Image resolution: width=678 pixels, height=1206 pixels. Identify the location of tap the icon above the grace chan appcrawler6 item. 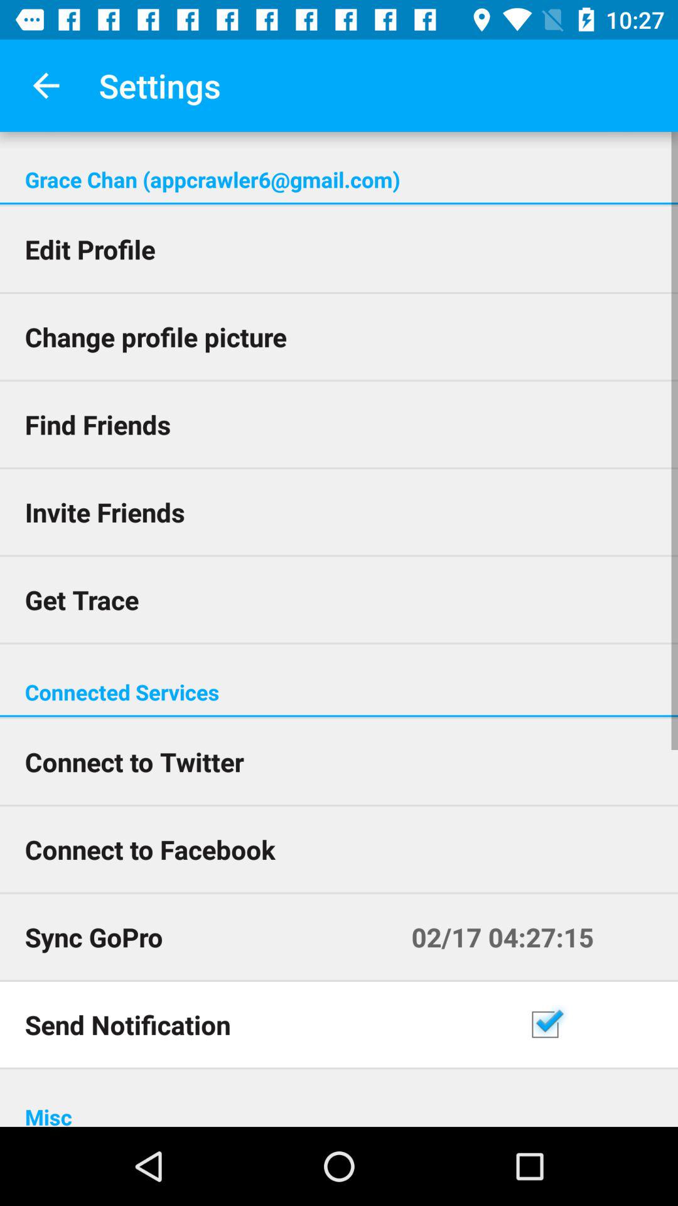
(46, 85).